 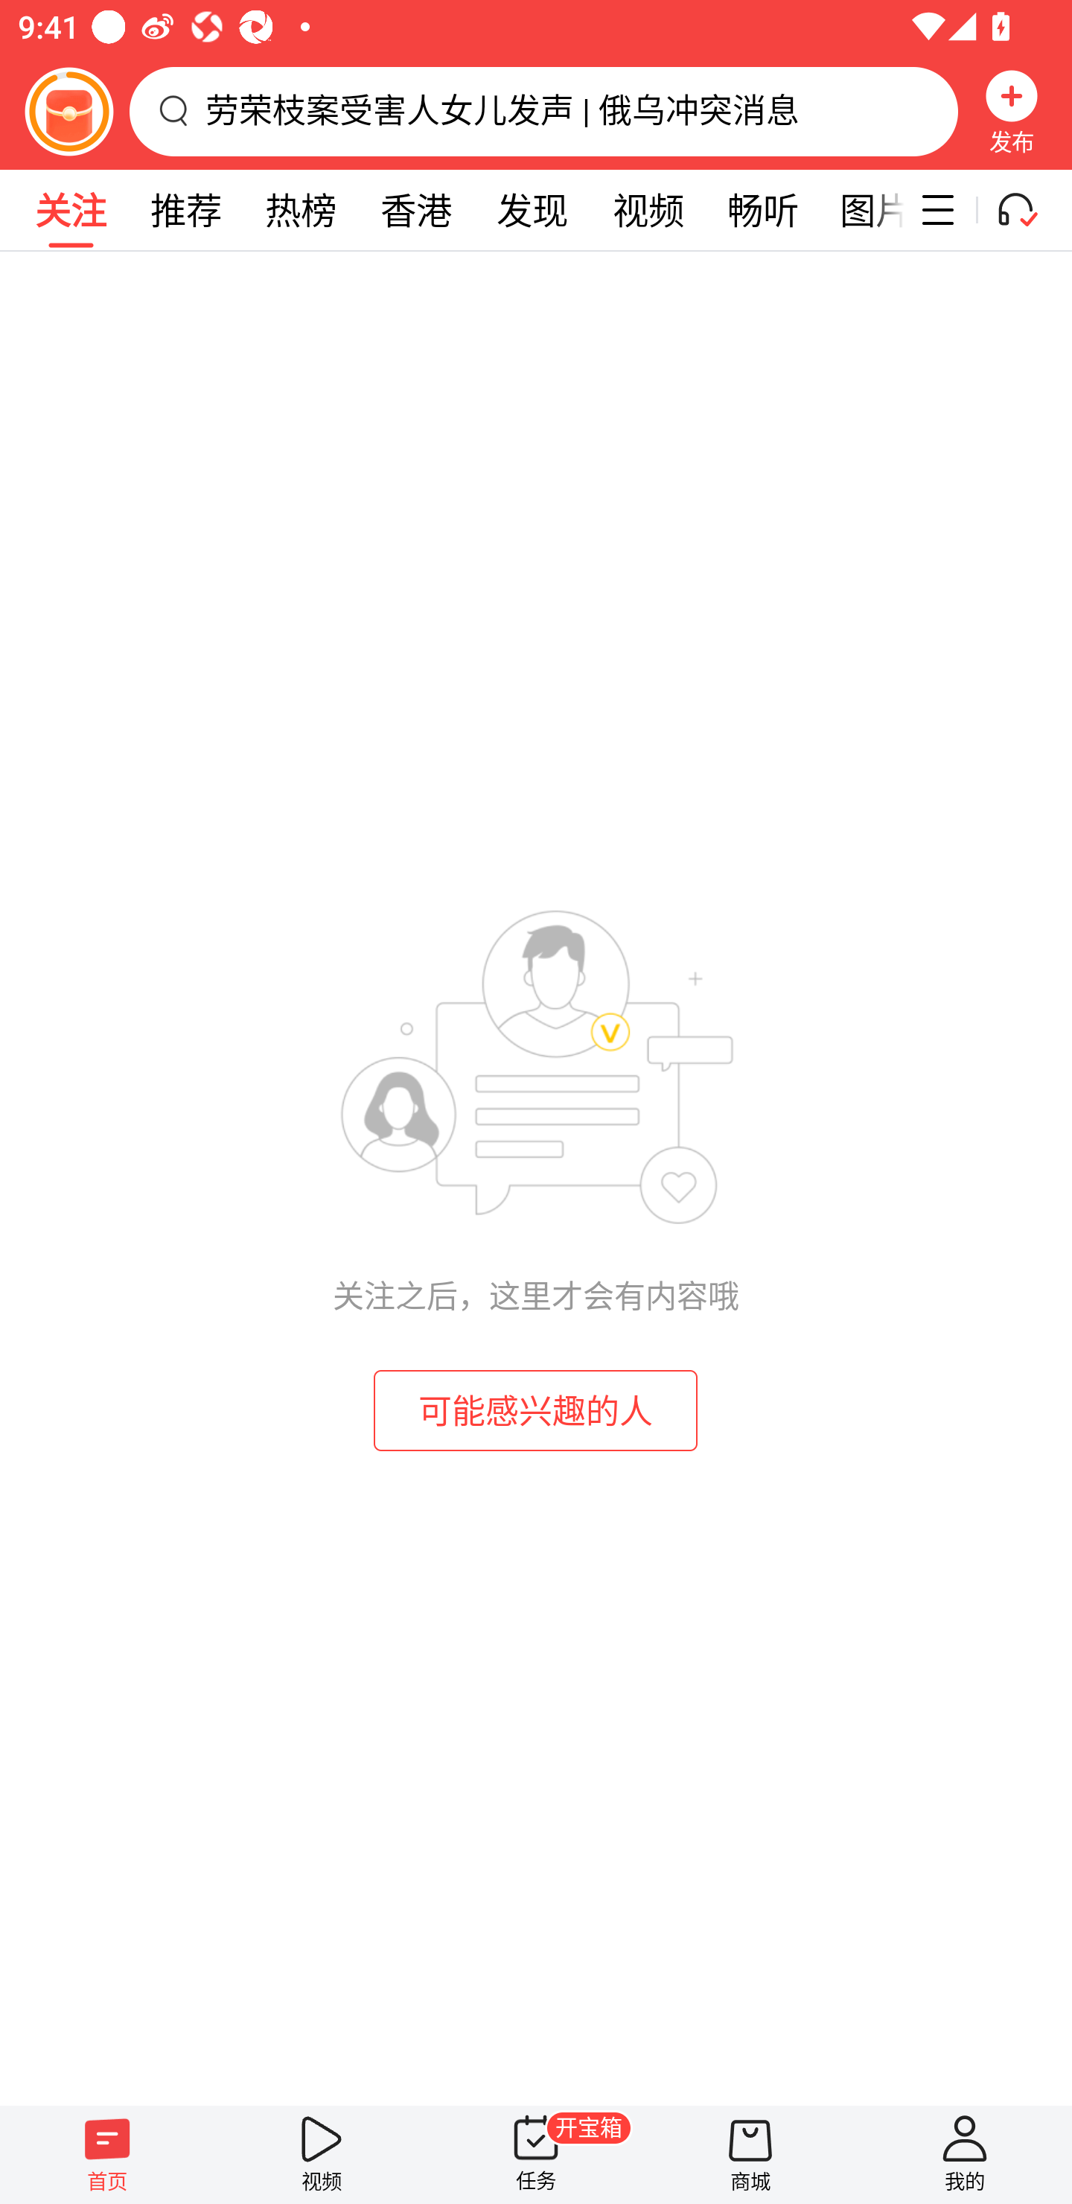 I want to click on 图片, so click(x=862, y=210).